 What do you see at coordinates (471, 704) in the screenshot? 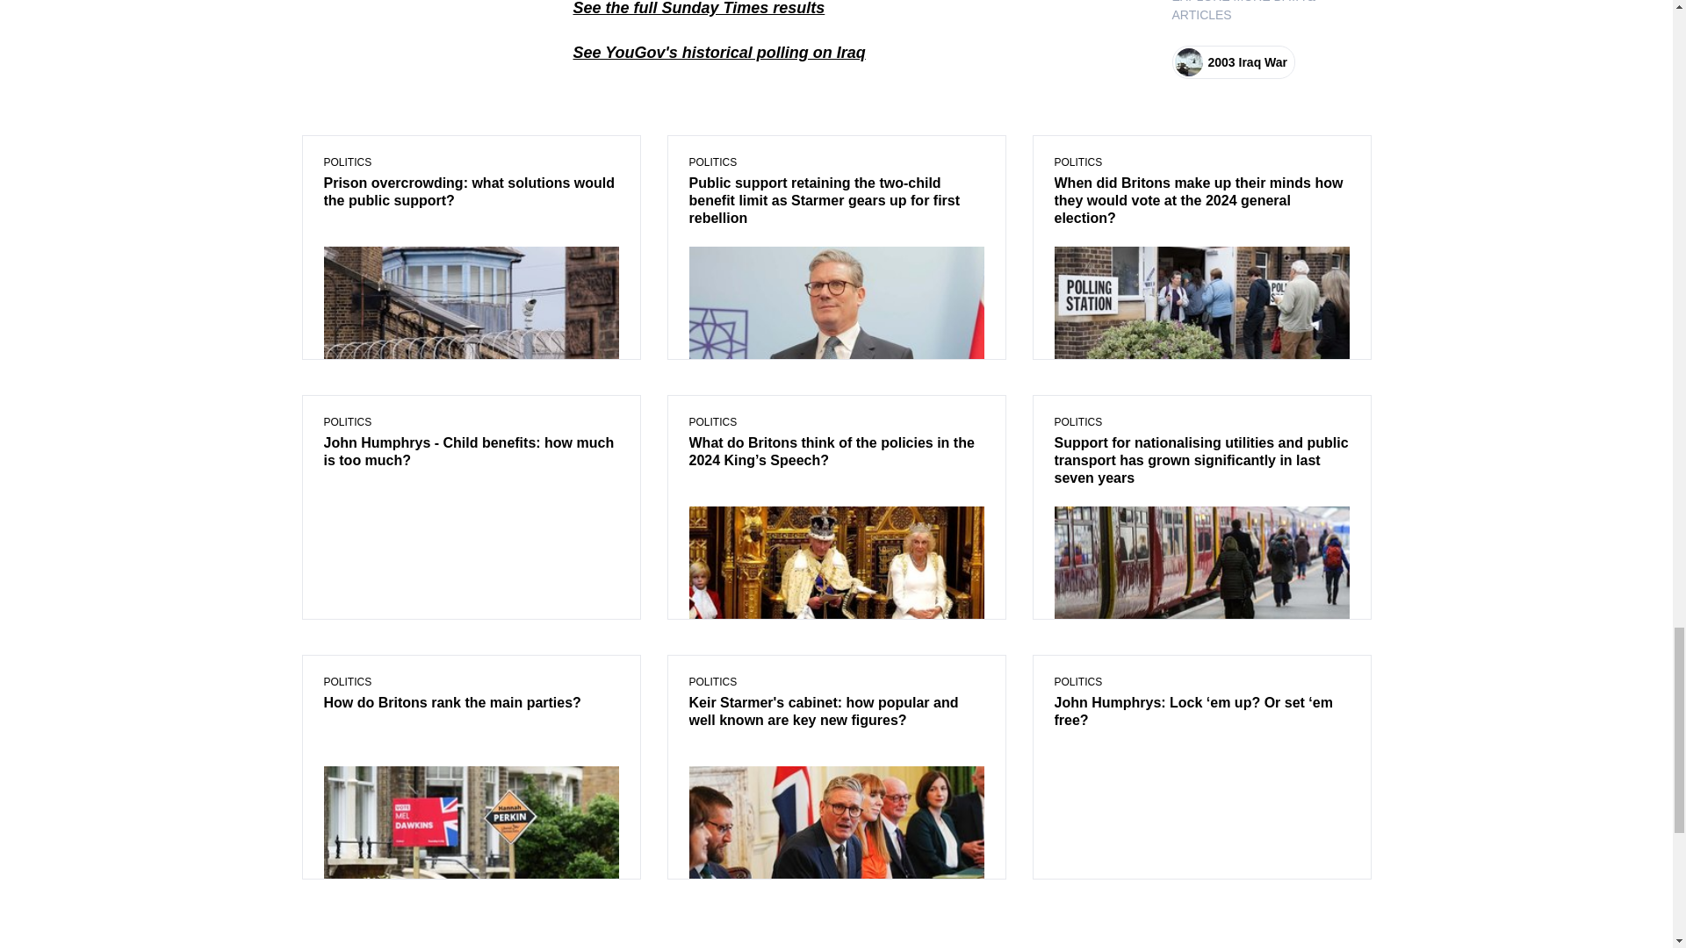
I see `How do Britons rank the main parties?` at bounding box center [471, 704].